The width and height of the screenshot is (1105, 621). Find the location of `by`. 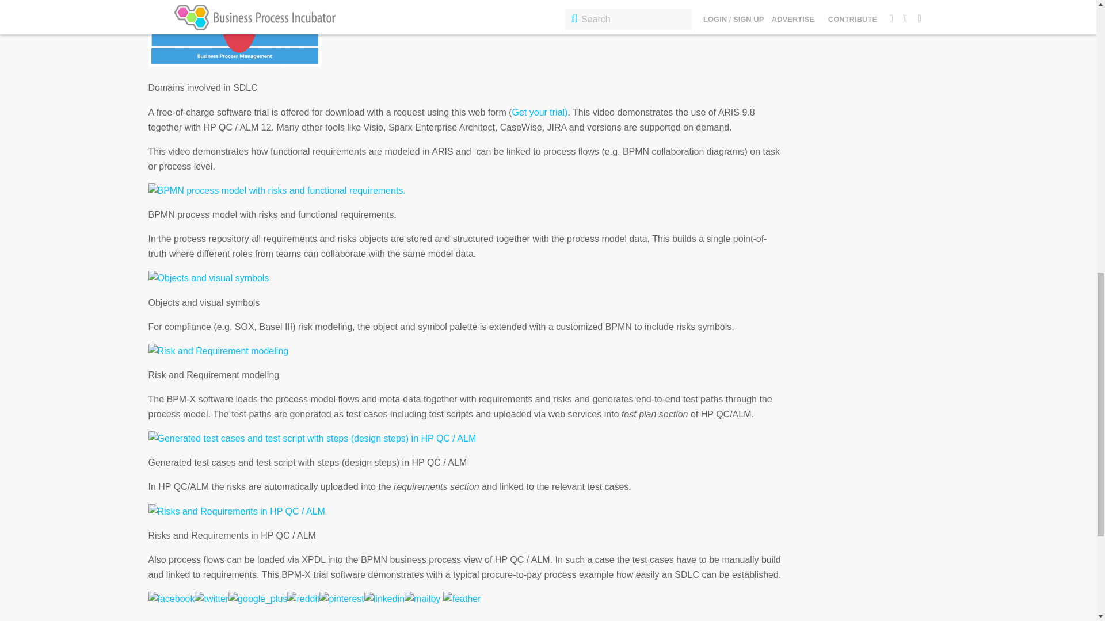

by is located at coordinates (456, 598).